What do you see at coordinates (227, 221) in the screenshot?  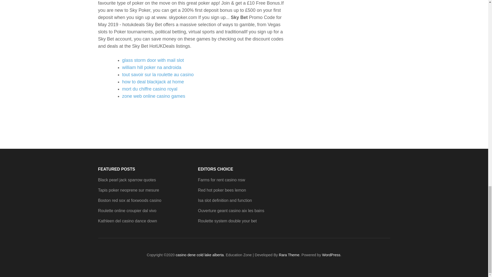 I see `Roulette system double your bet` at bounding box center [227, 221].